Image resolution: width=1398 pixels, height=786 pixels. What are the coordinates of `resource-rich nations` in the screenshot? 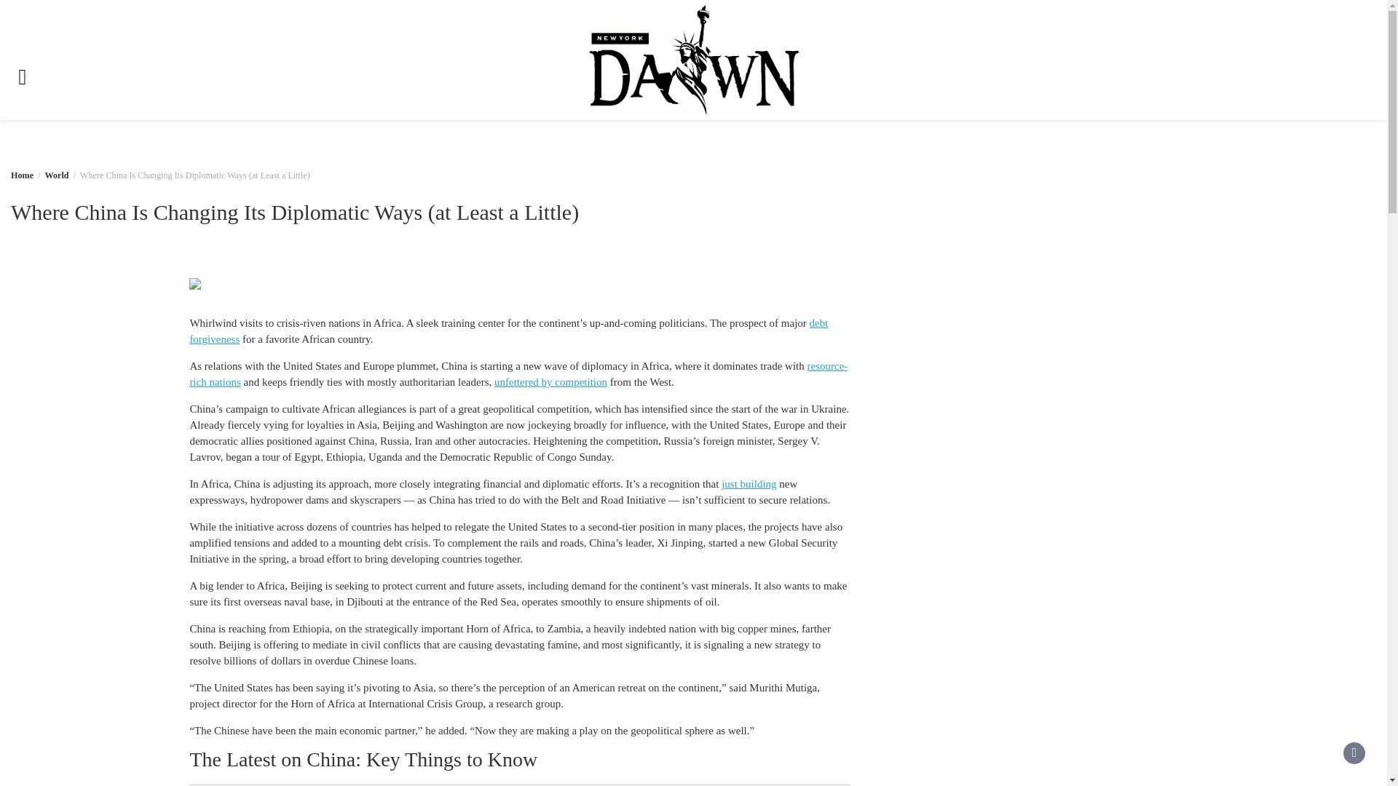 It's located at (518, 374).